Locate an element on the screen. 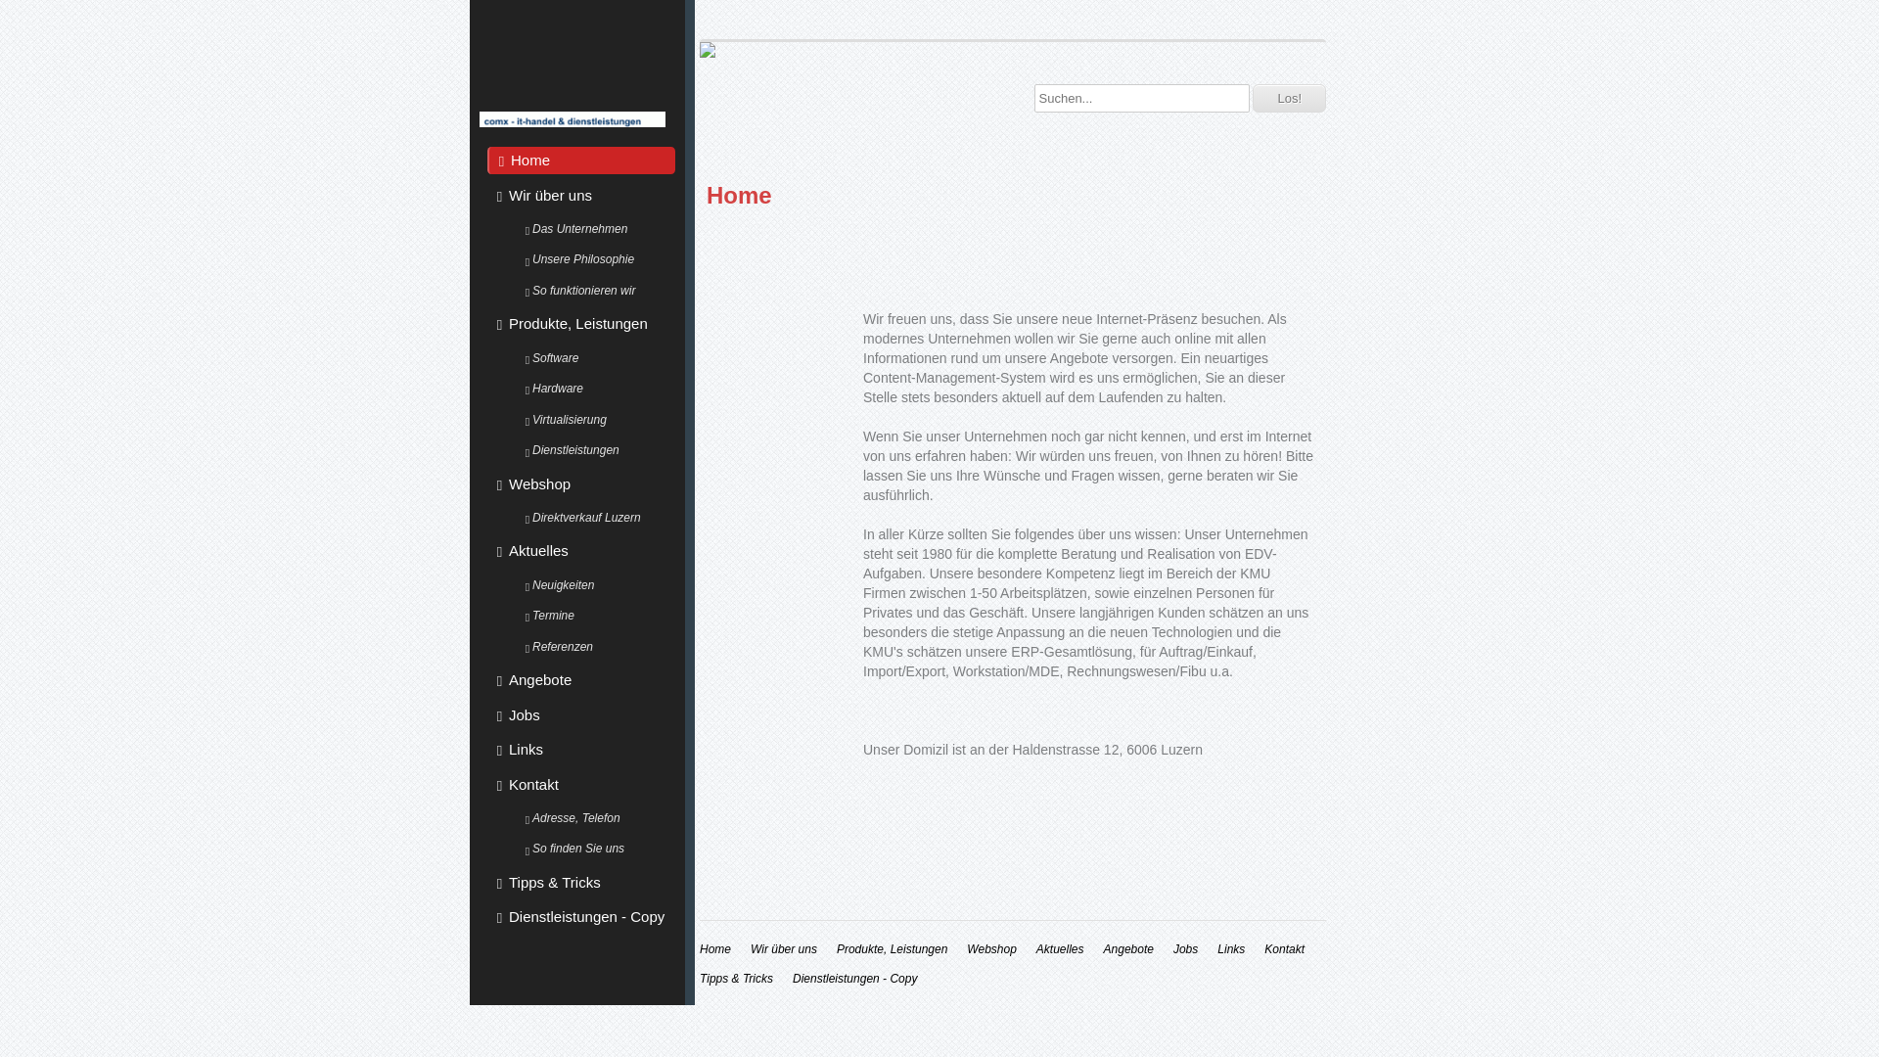 This screenshot has height=1057, width=1879. Das Unternehmen is located at coordinates (595, 229).